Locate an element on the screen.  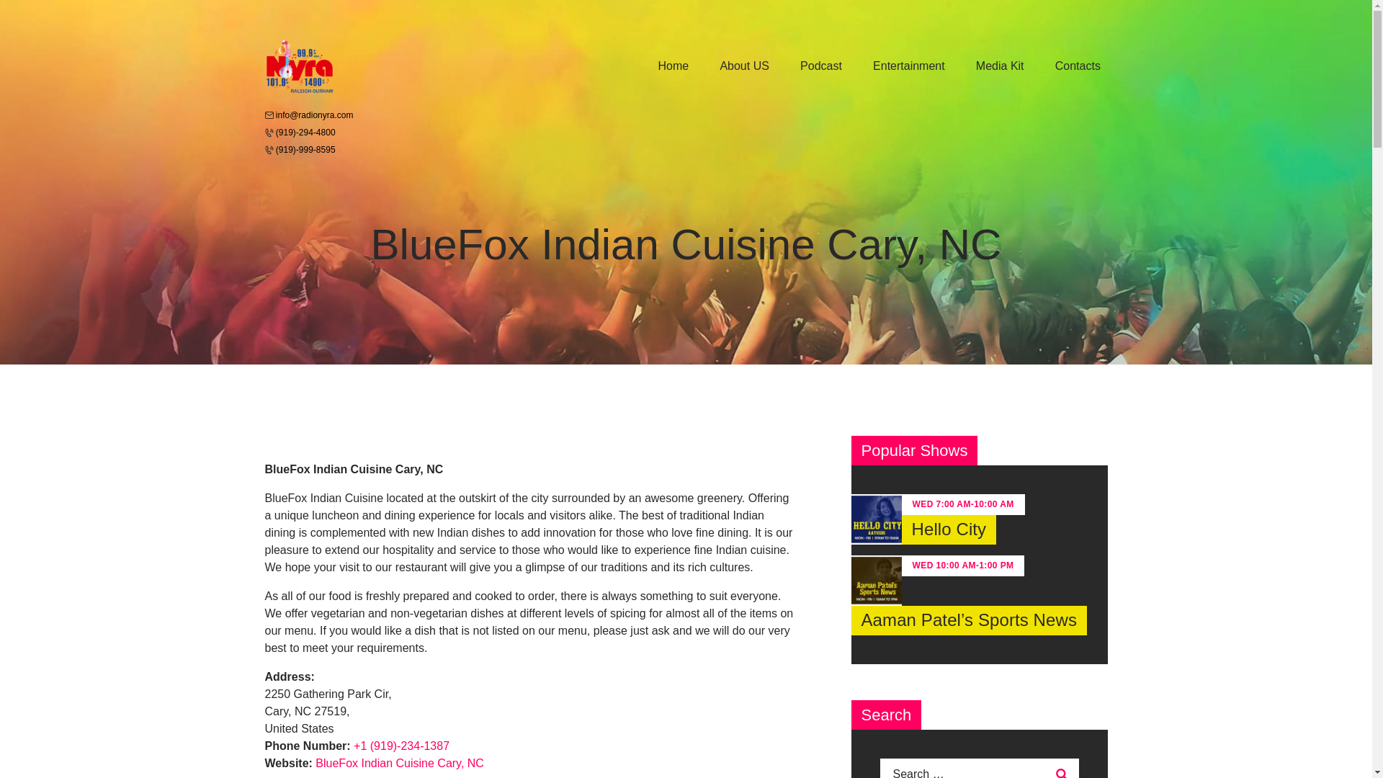
0 is located at coordinates (249, 425).